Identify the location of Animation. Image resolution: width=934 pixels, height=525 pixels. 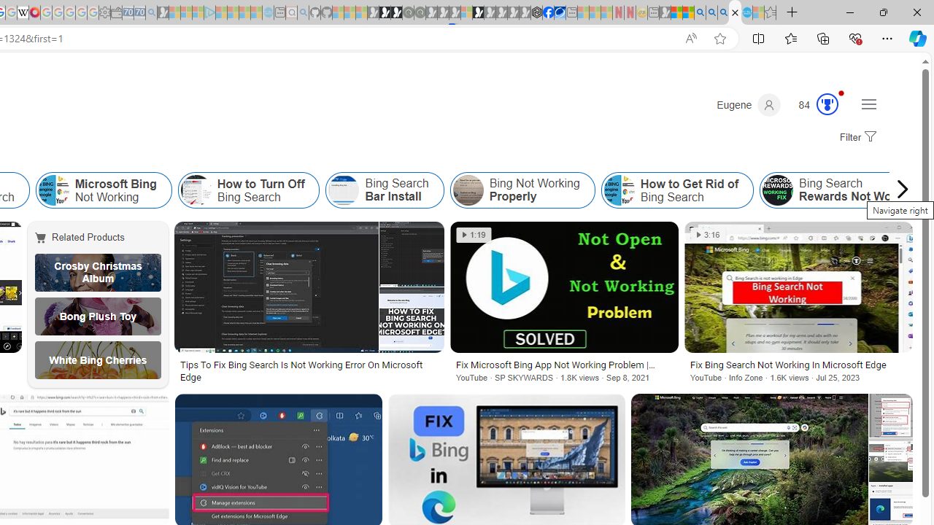
(841, 93).